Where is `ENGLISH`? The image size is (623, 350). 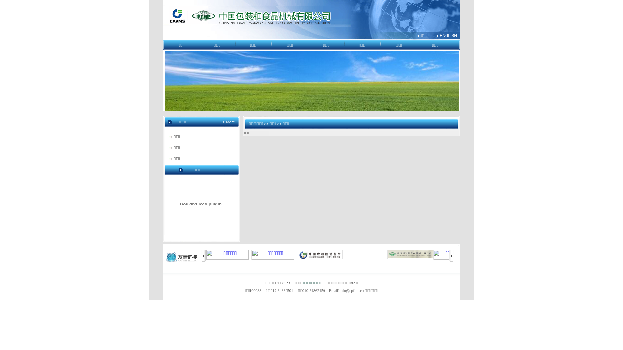 ENGLISH is located at coordinates (448, 36).